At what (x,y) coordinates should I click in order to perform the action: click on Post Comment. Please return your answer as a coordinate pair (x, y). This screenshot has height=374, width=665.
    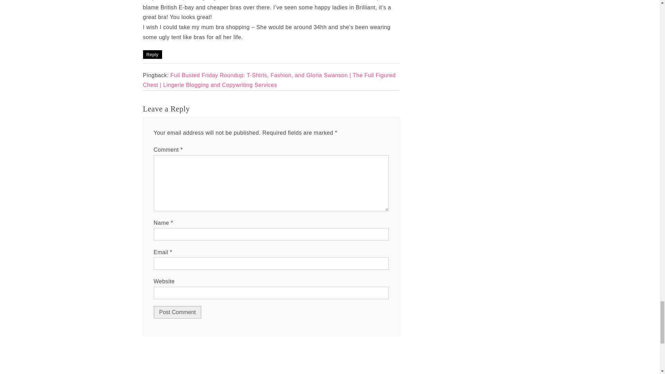
    Looking at the image, I should click on (177, 312).